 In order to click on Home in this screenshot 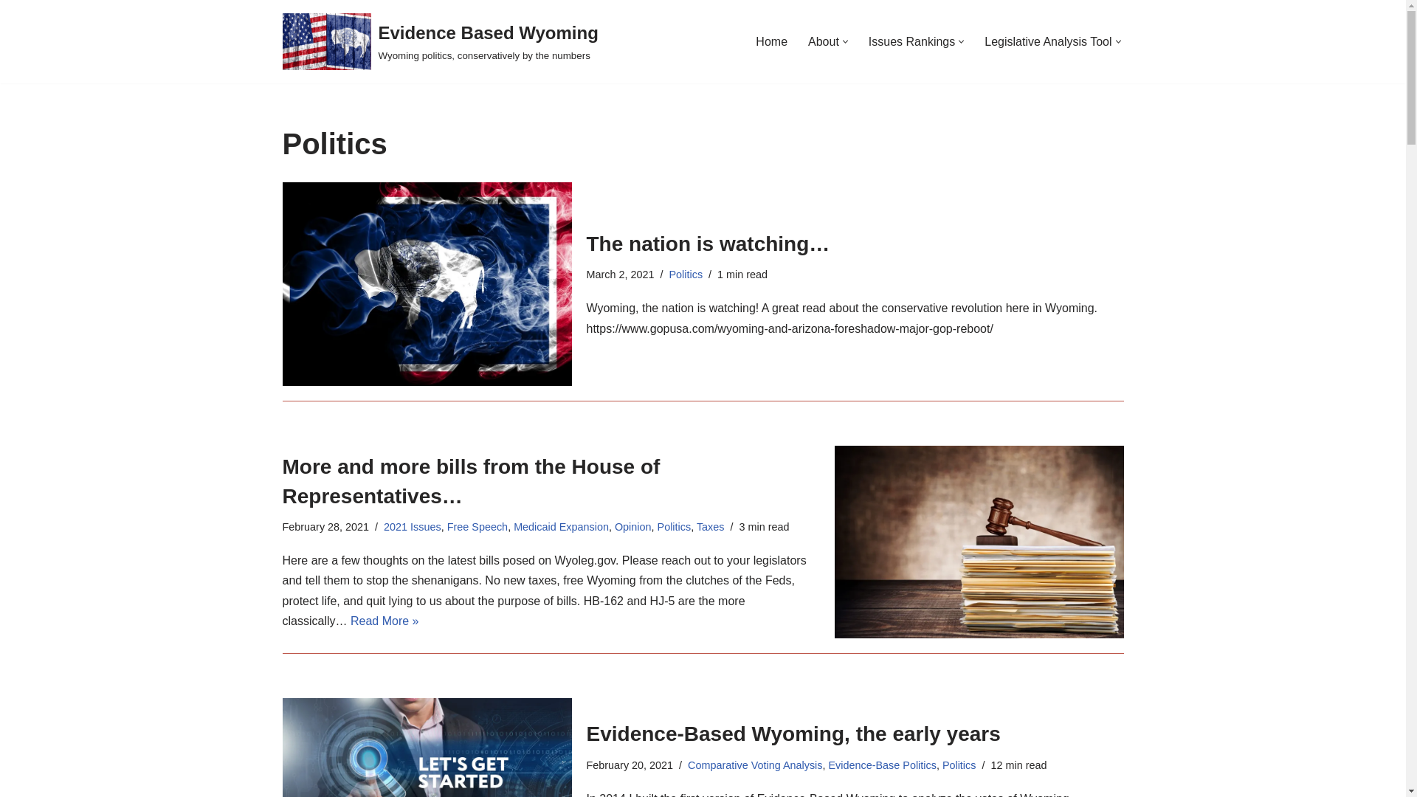, I will do `click(771, 41)`.